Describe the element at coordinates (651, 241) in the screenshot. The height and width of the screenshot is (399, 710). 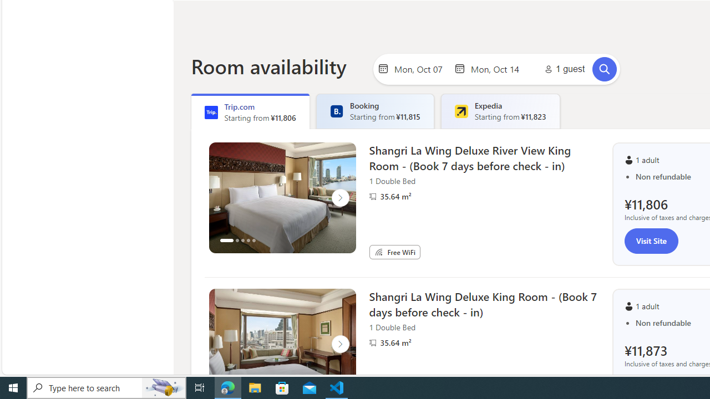
I see `Visit Site` at that location.